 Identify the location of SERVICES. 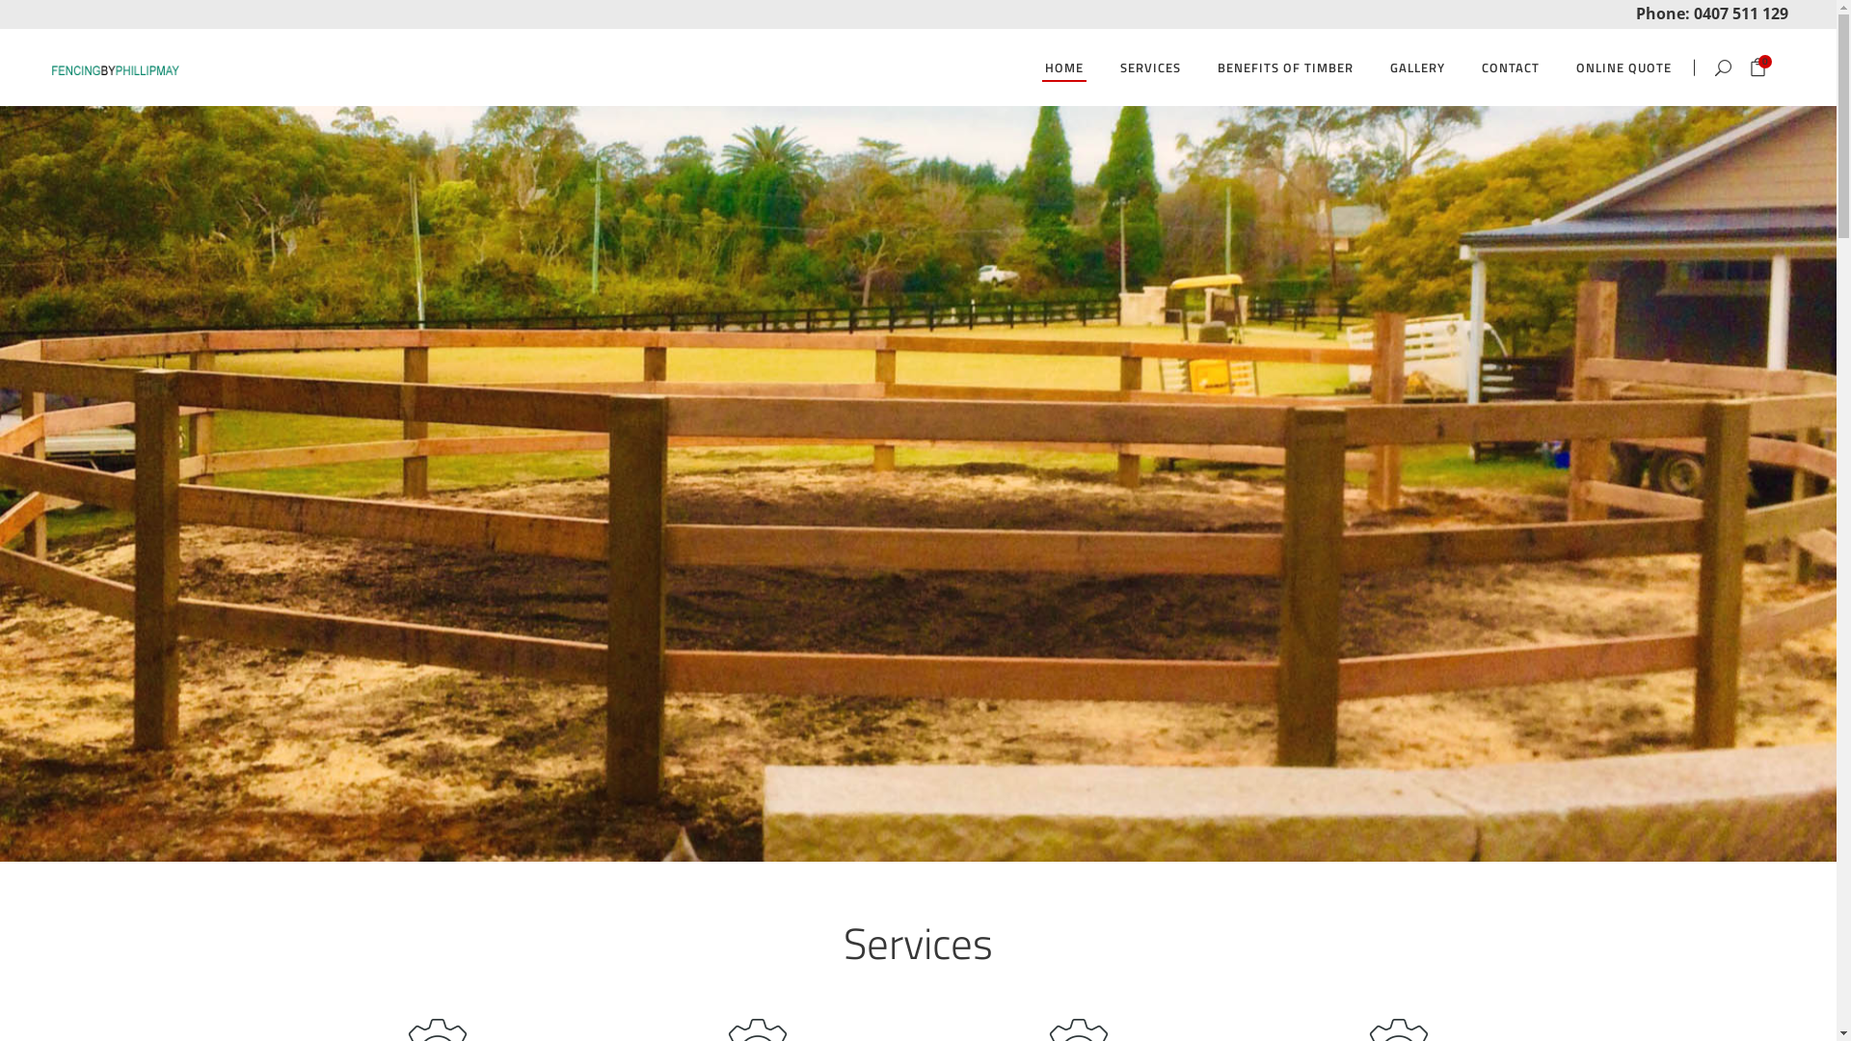
(1151, 67).